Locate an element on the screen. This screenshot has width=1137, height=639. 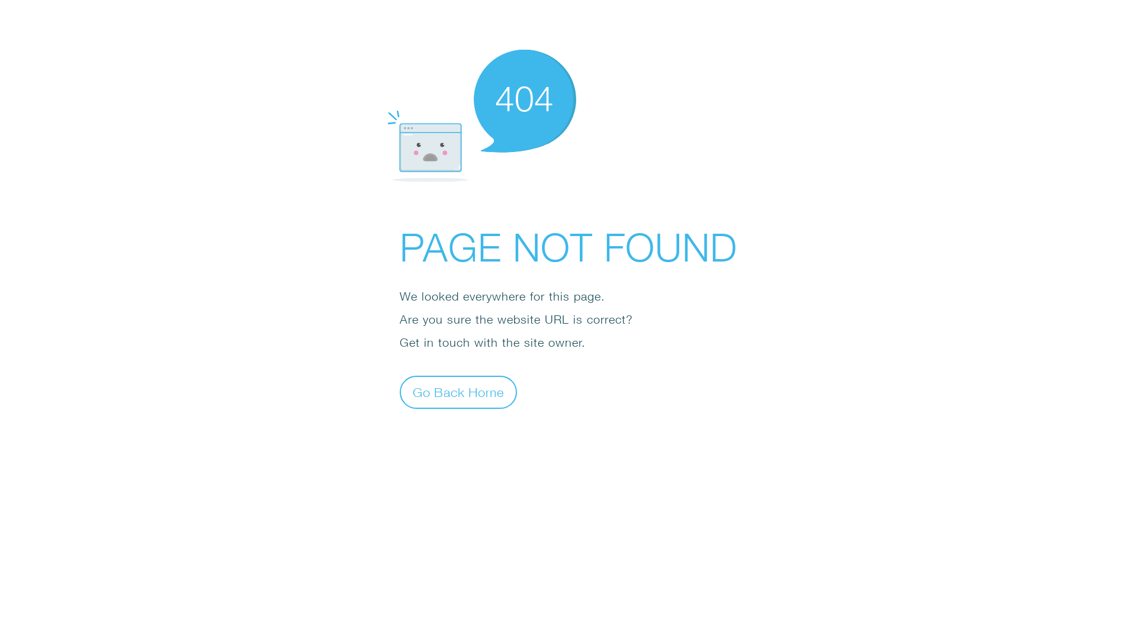
Go Back Home is located at coordinates (458, 392).